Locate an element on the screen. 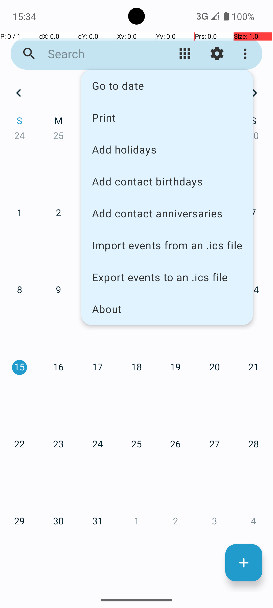  Add holidays is located at coordinates (167, 149).